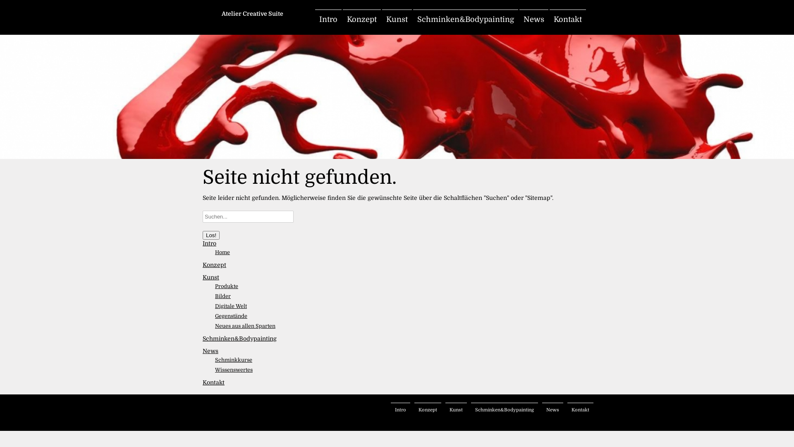 Image resolution: width=794 pixels, height=447 pixels. What do you see at coordinates (210, 351) in the screenshot?
I see `News` at bounding box center [210, 351].